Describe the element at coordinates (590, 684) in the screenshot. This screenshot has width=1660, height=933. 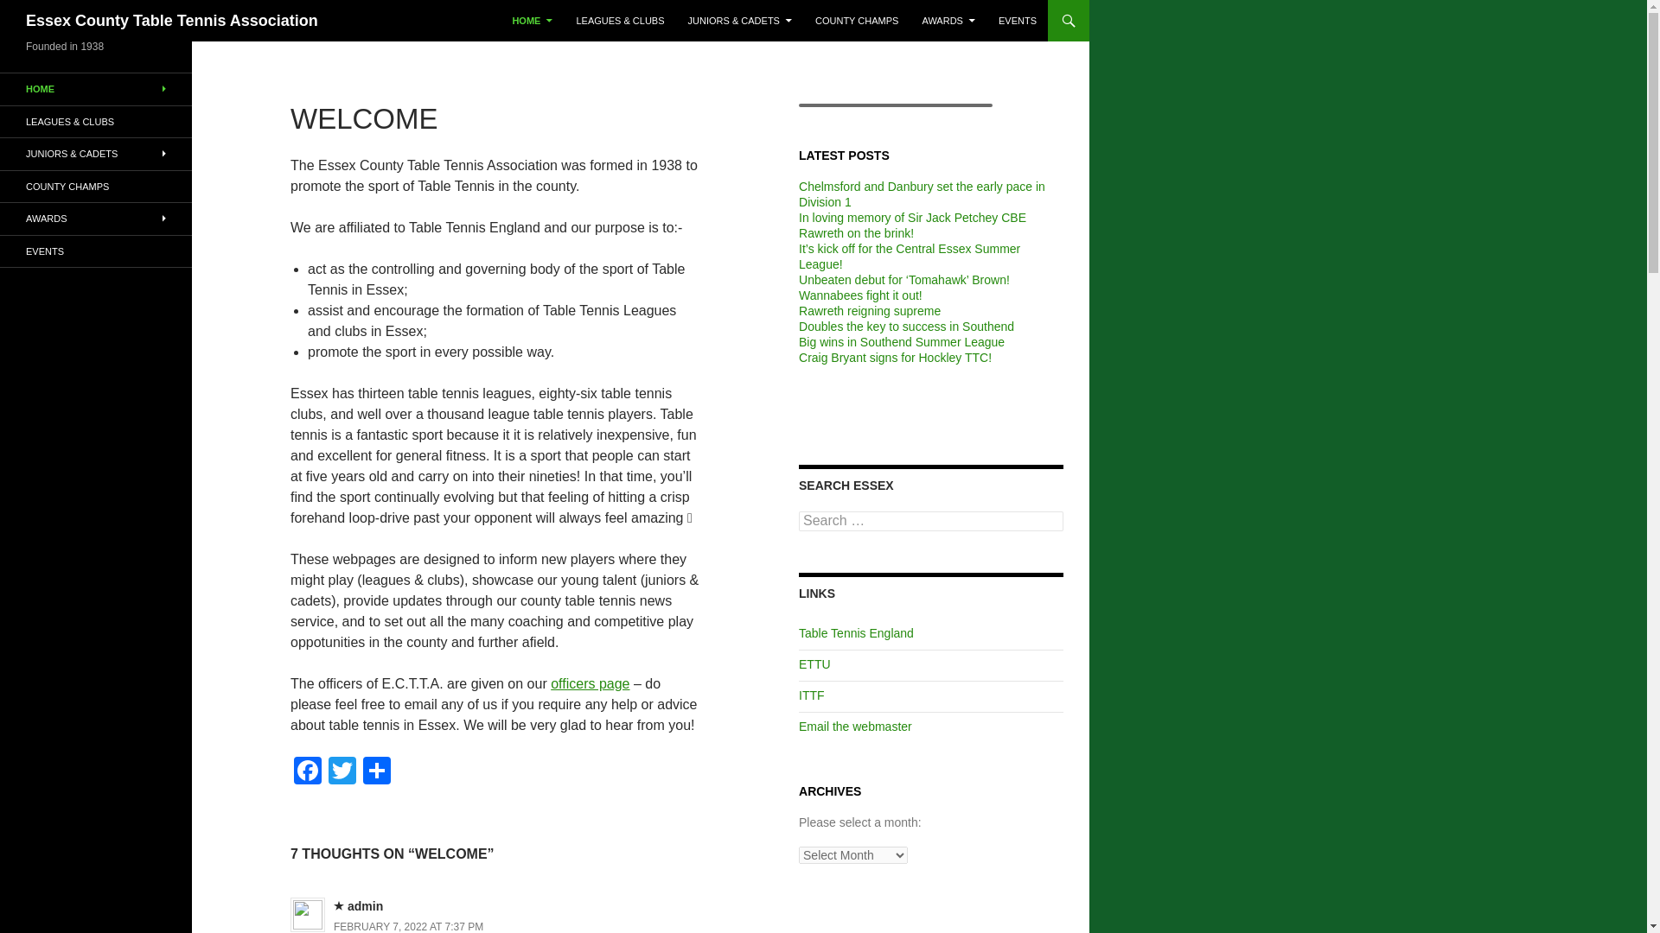
I see `officers page` at that location.